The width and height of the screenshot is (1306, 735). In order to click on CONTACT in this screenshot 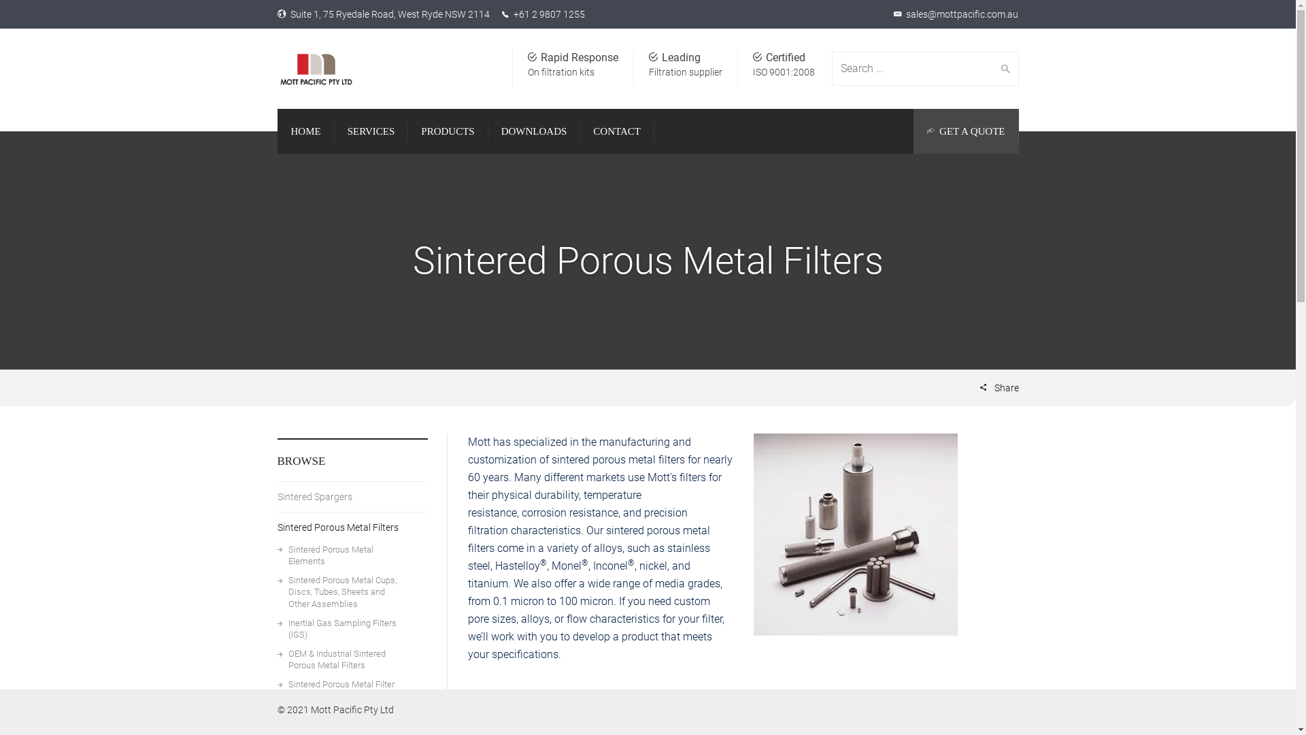, I will do `click(617, 131)`.